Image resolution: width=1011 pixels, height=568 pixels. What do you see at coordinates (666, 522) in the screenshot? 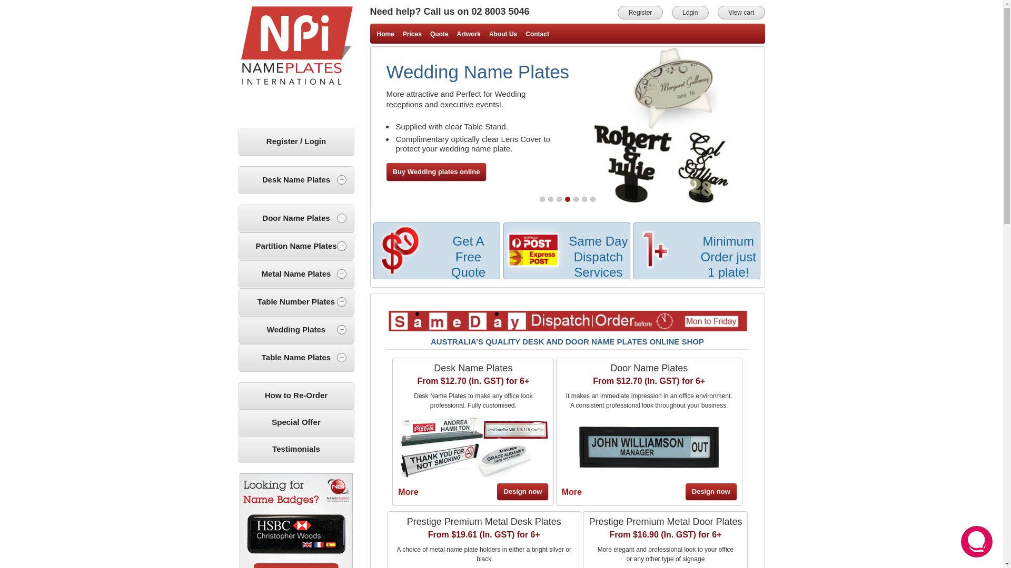
I see `Prestige Premium Metal Door Plates` at bounding box center [666, 522].